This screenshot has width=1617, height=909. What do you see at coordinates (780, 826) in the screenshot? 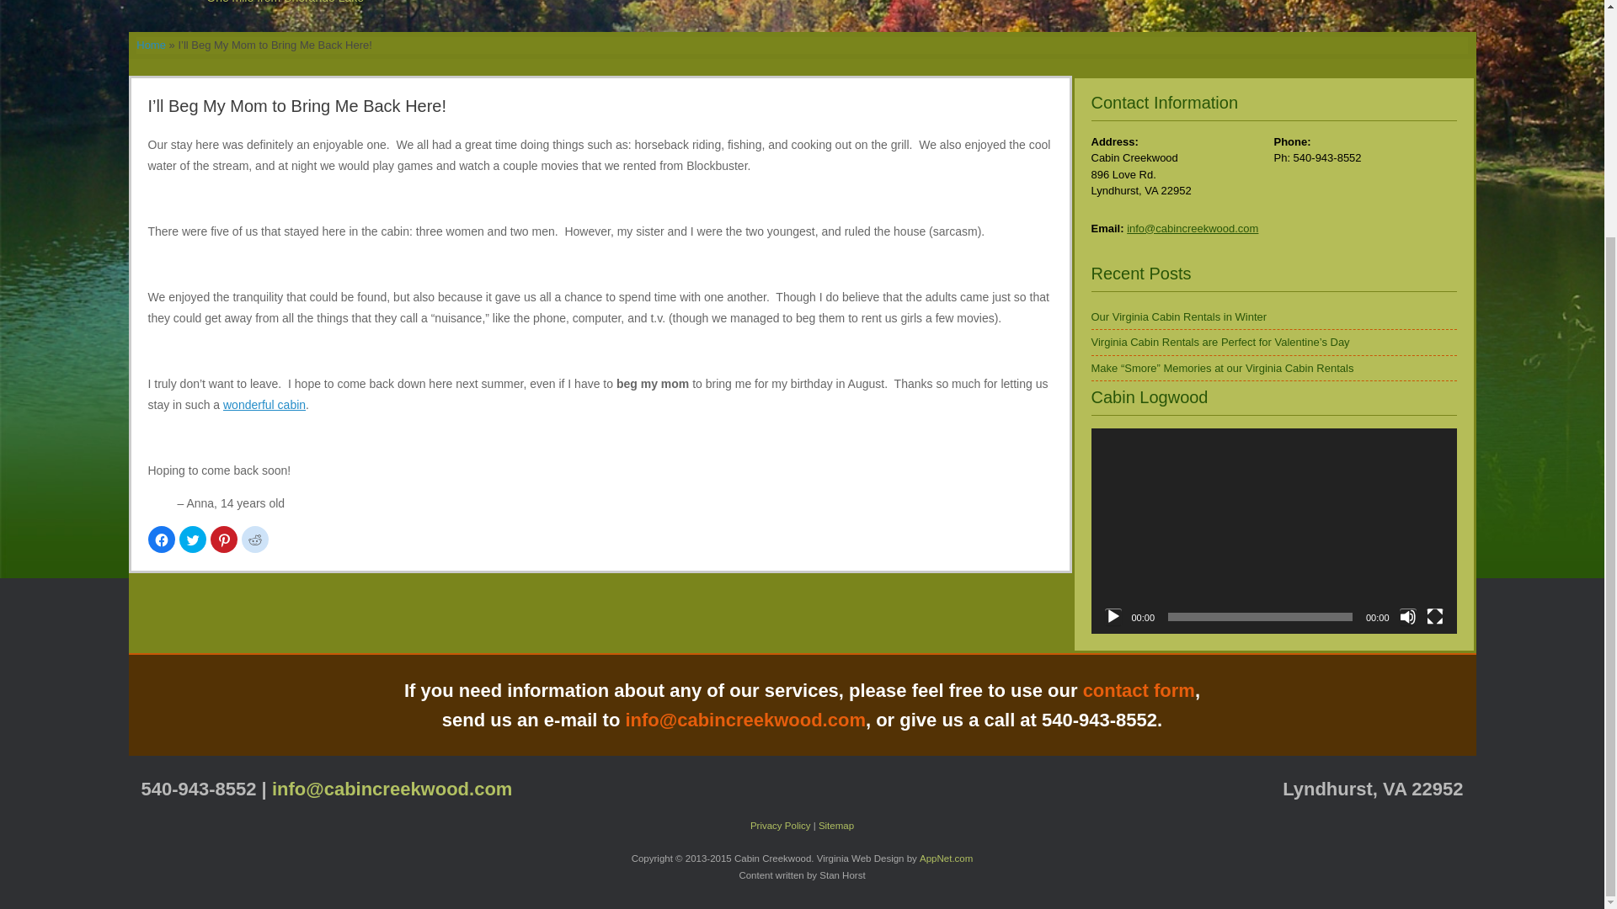
I see `Privacy Policy` at bounding box center [780, 826].